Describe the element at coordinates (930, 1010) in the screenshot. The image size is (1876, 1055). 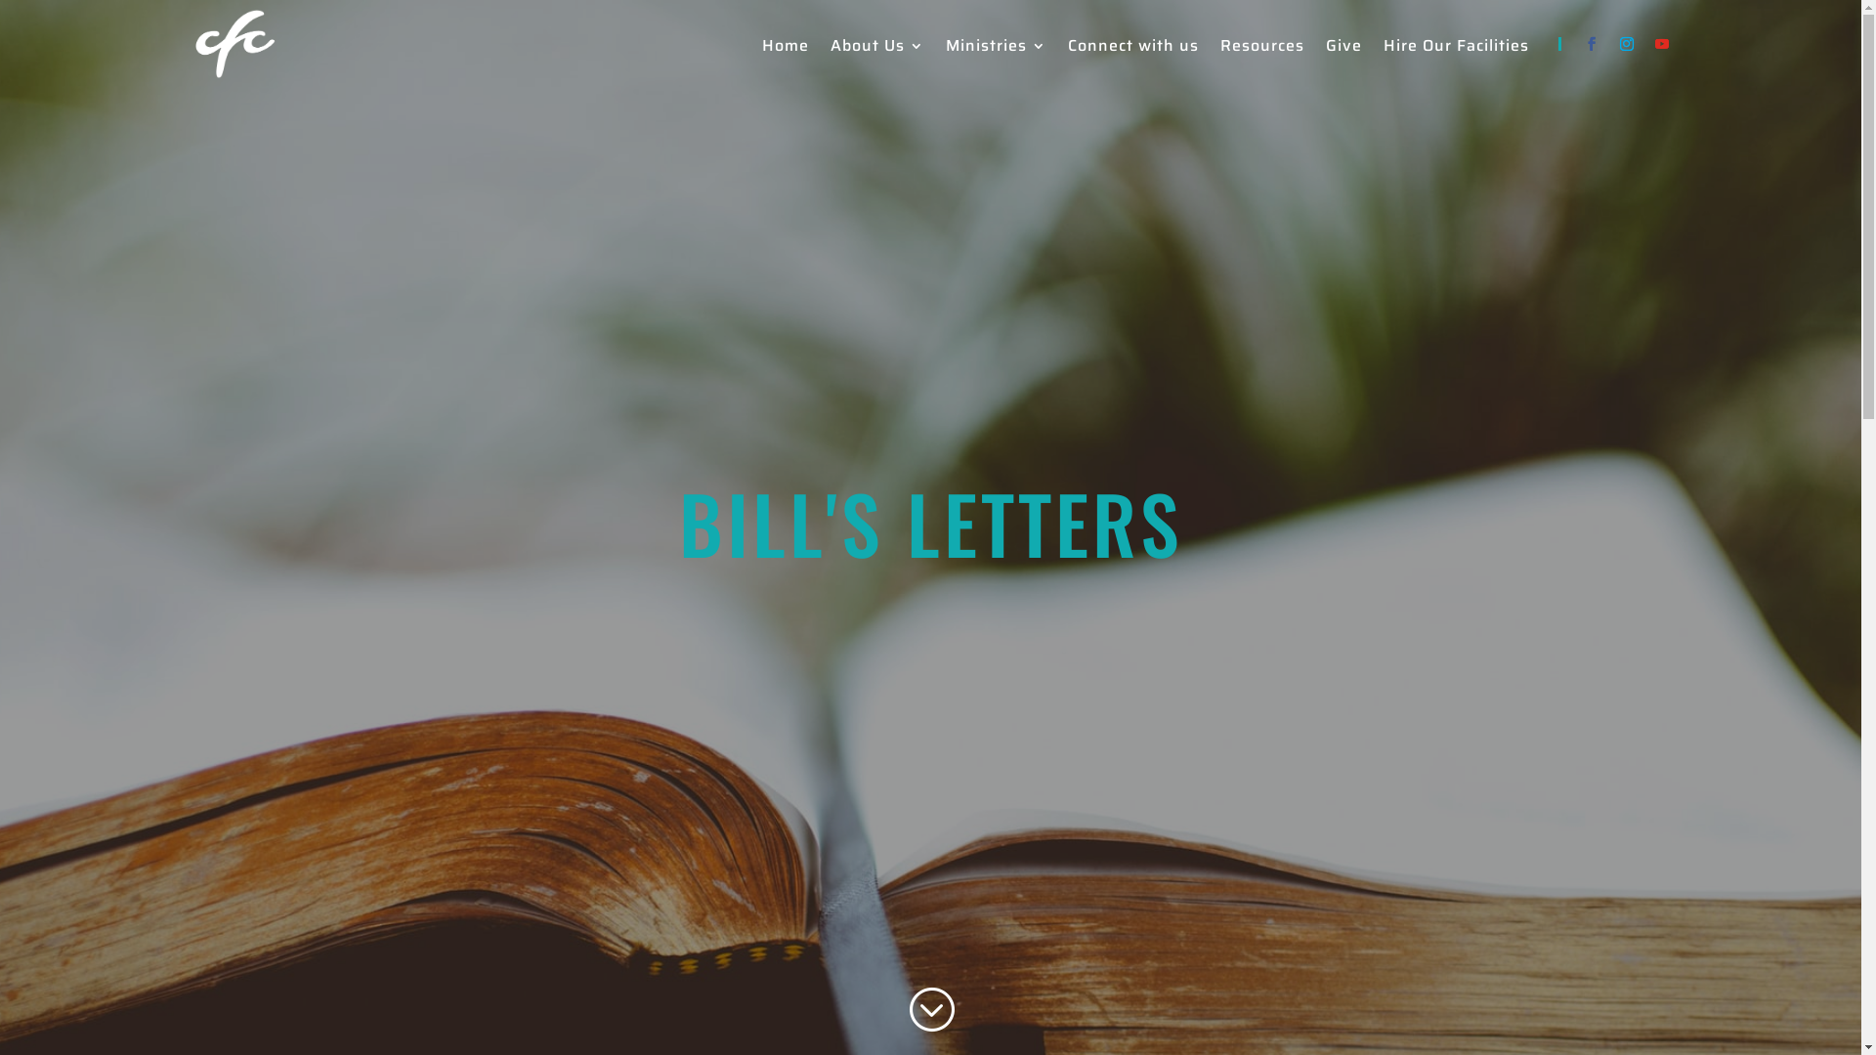
I see `;` at that location.